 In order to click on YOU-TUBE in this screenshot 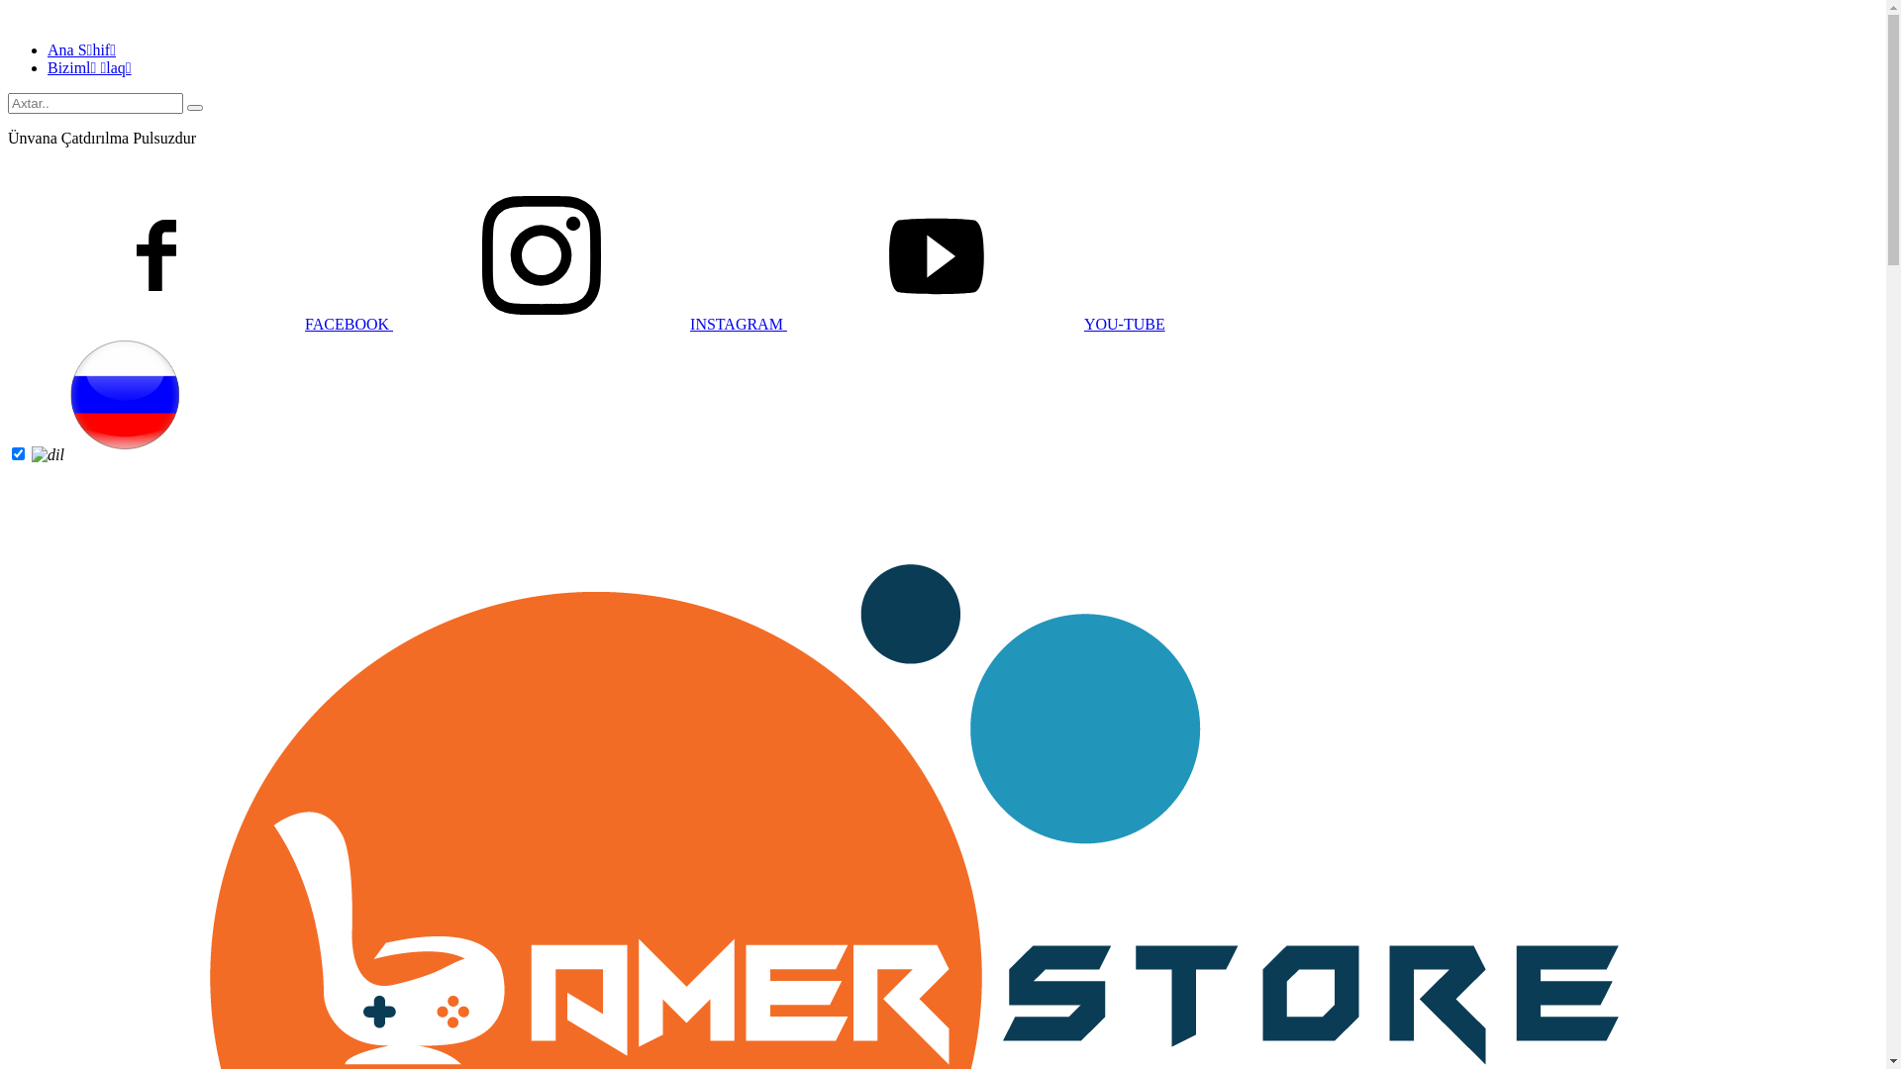, I will do `click(976, 325)`.